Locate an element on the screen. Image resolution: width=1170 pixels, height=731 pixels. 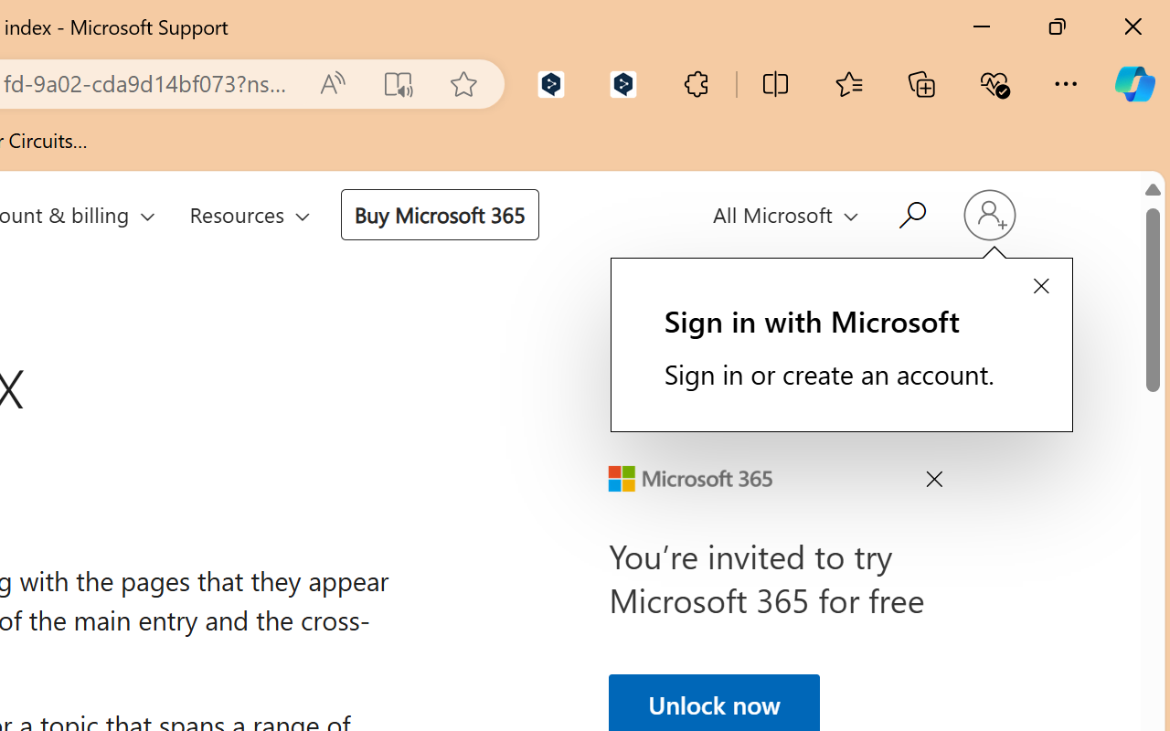
Close Ad is located at coordinates (934, 482).